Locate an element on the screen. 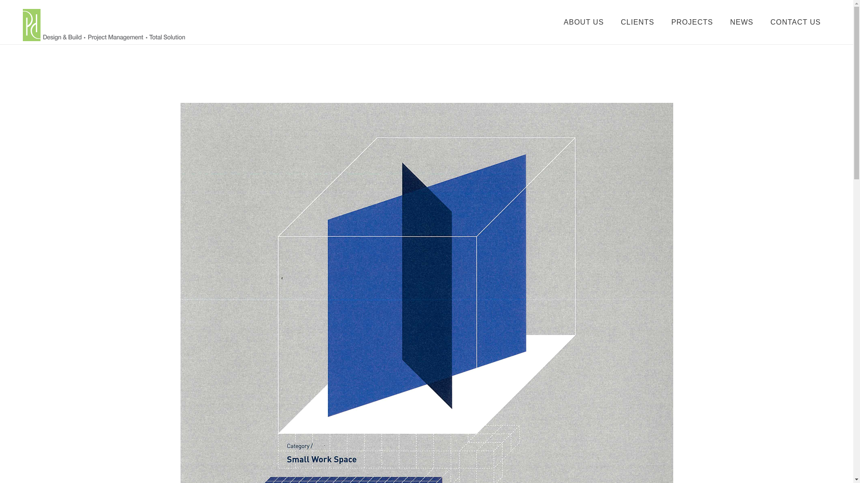  CLIENTS is located at coordinates (638, 22).